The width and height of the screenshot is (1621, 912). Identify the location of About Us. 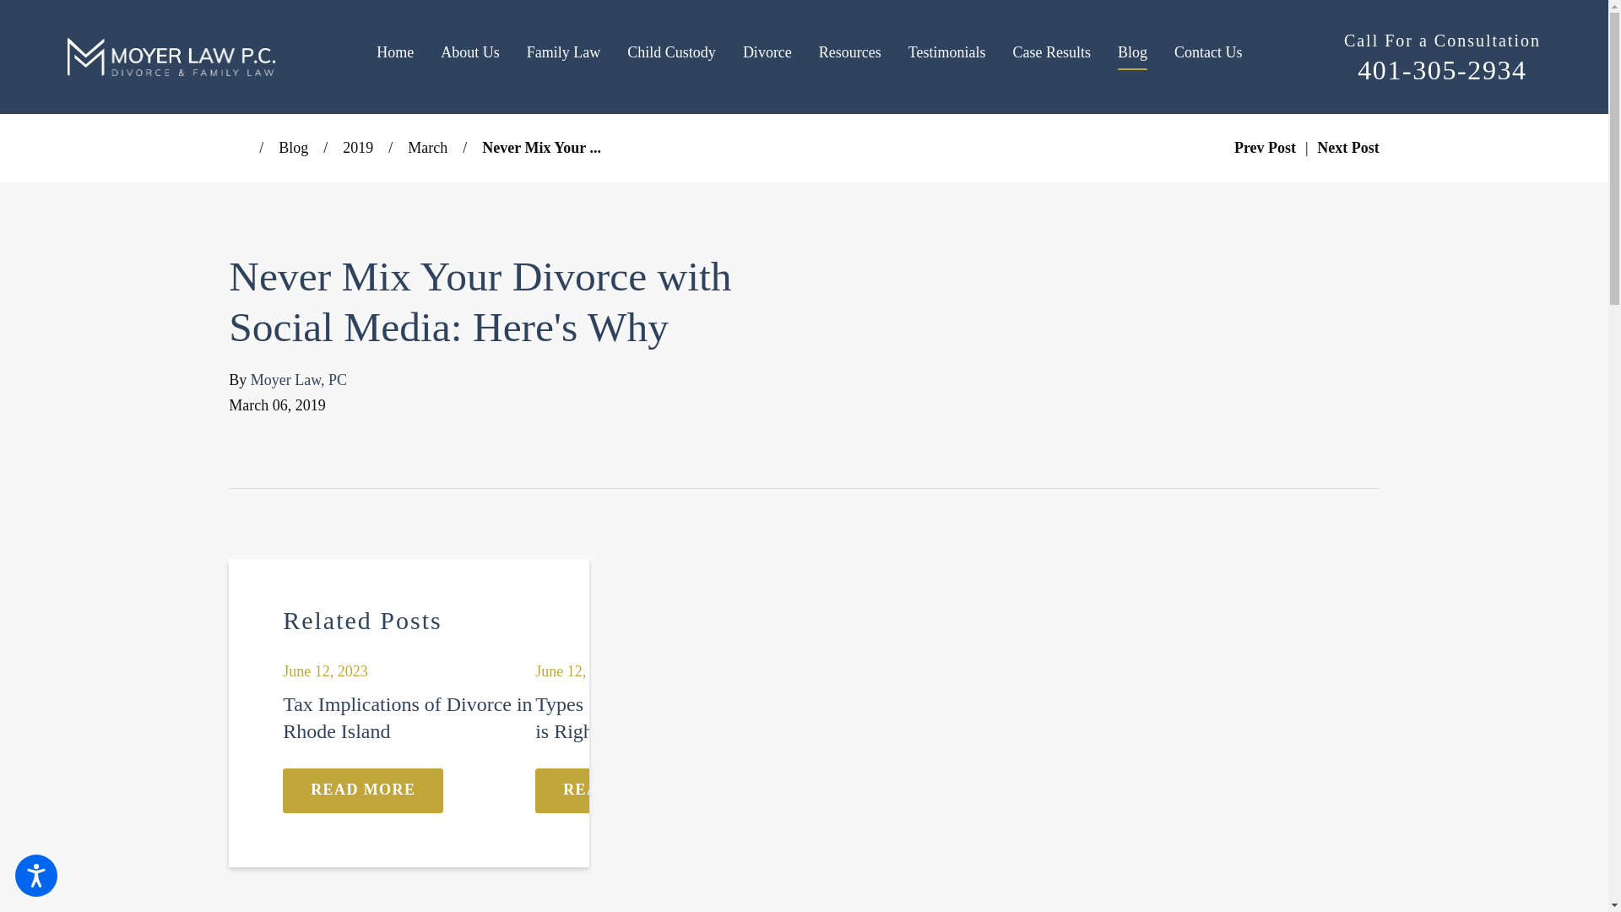
(470, 57).